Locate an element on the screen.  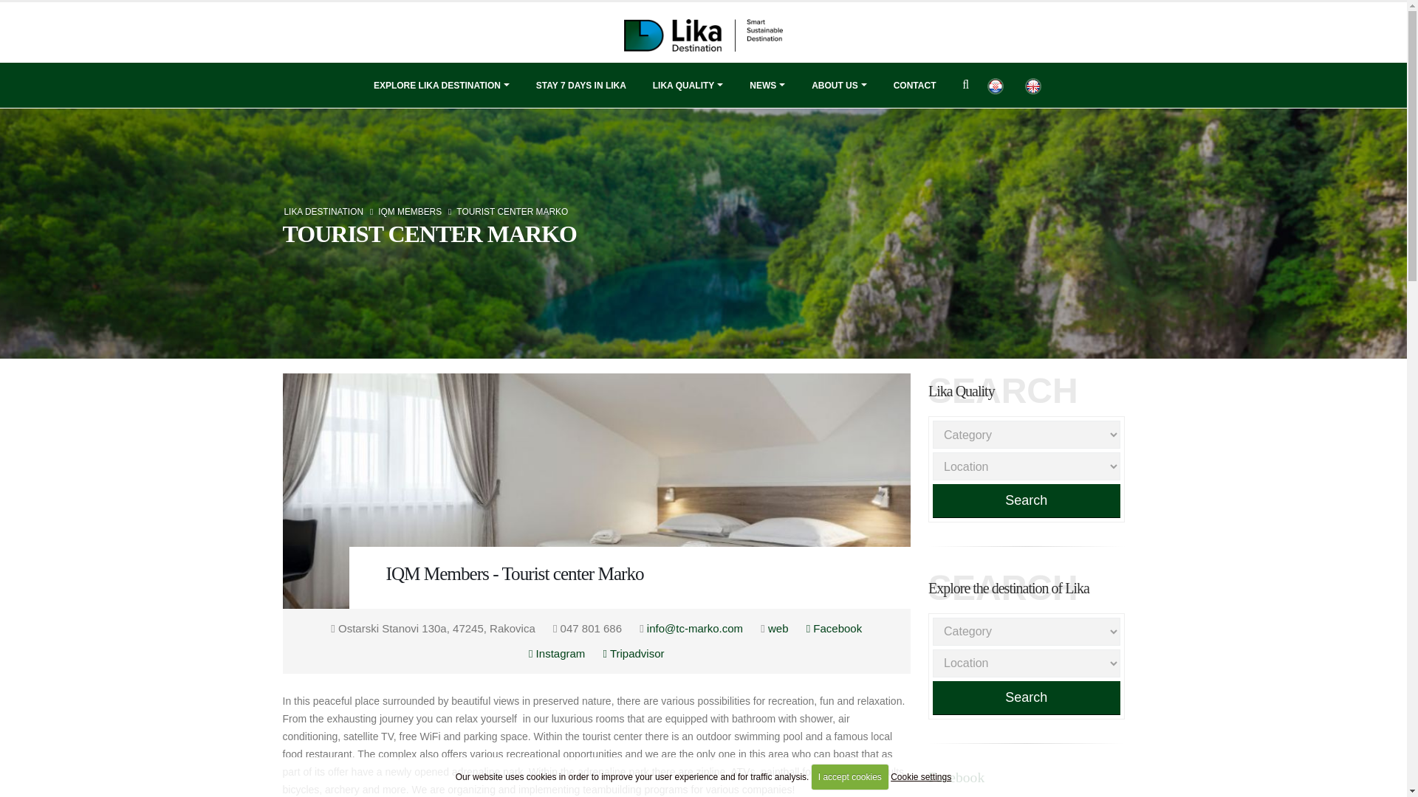
EXPLORE LIKA DESTINATION is located at coordinates (442, 86).